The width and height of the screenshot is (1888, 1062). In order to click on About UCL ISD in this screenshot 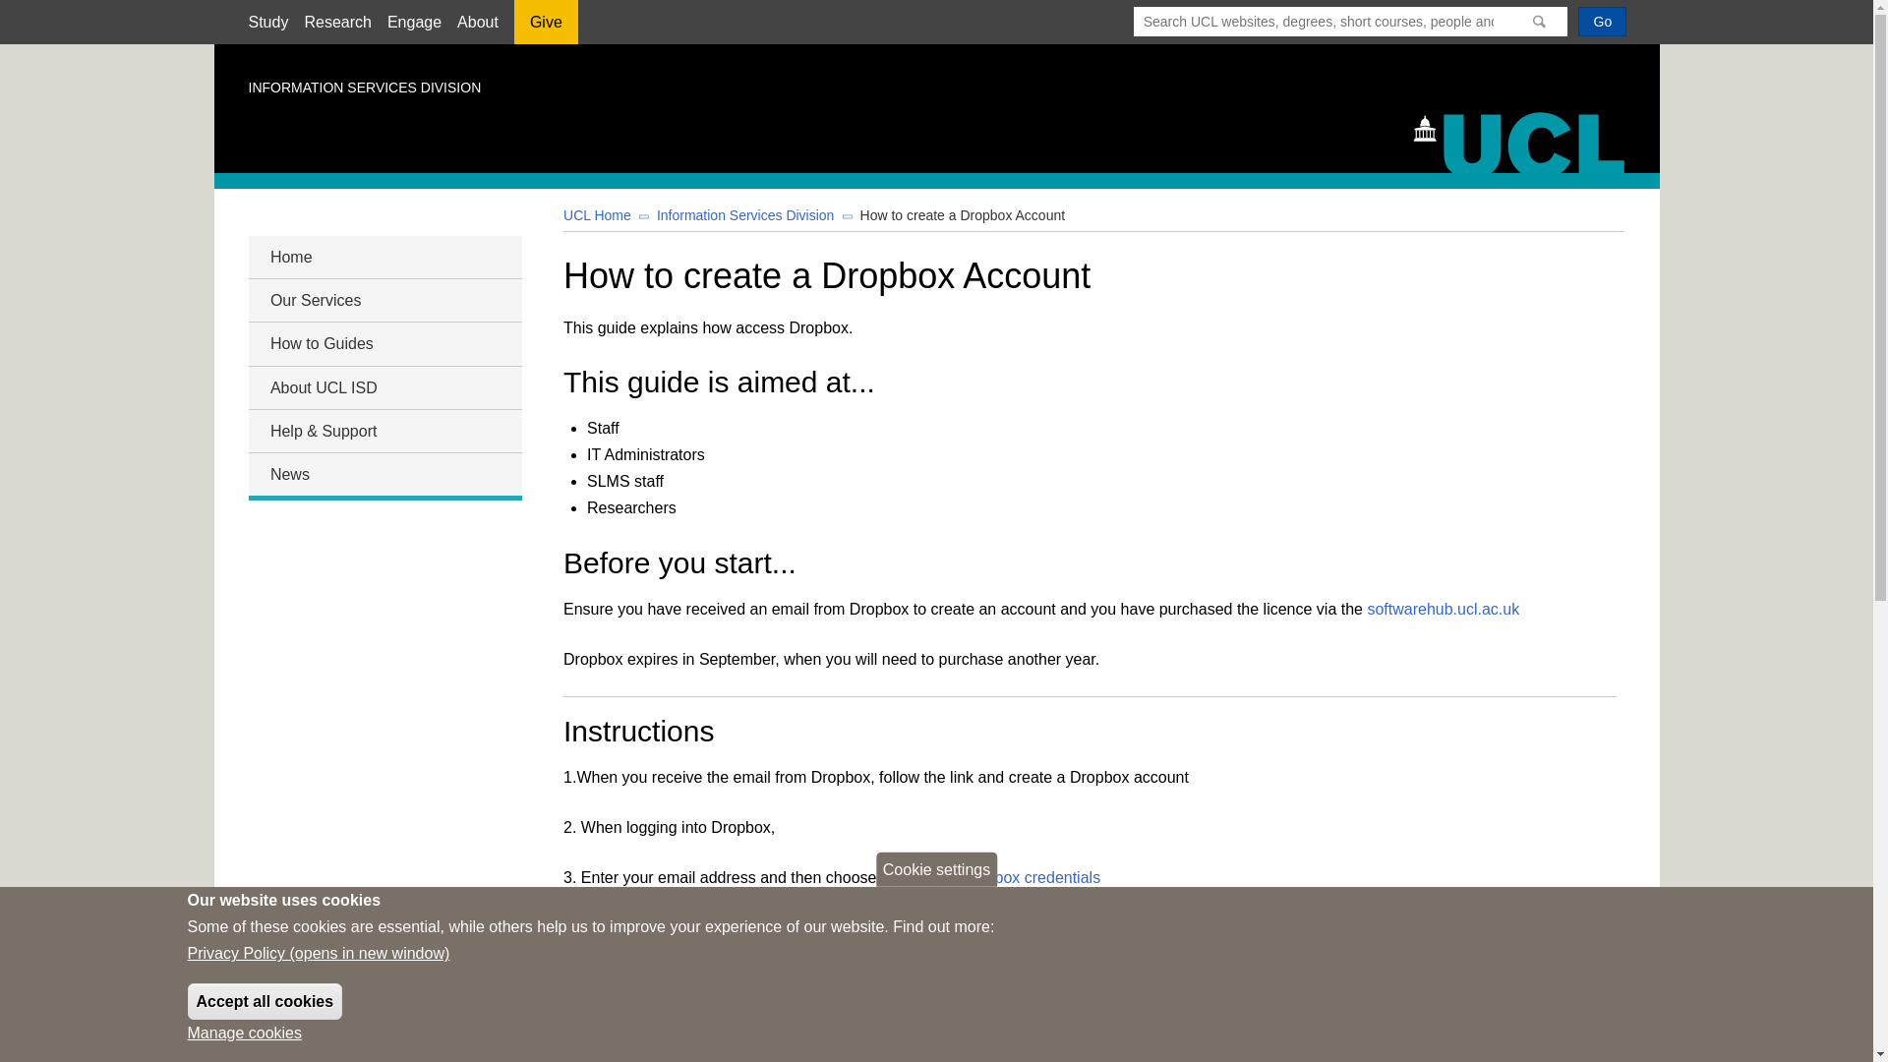, I will do `click(383, 387)`.